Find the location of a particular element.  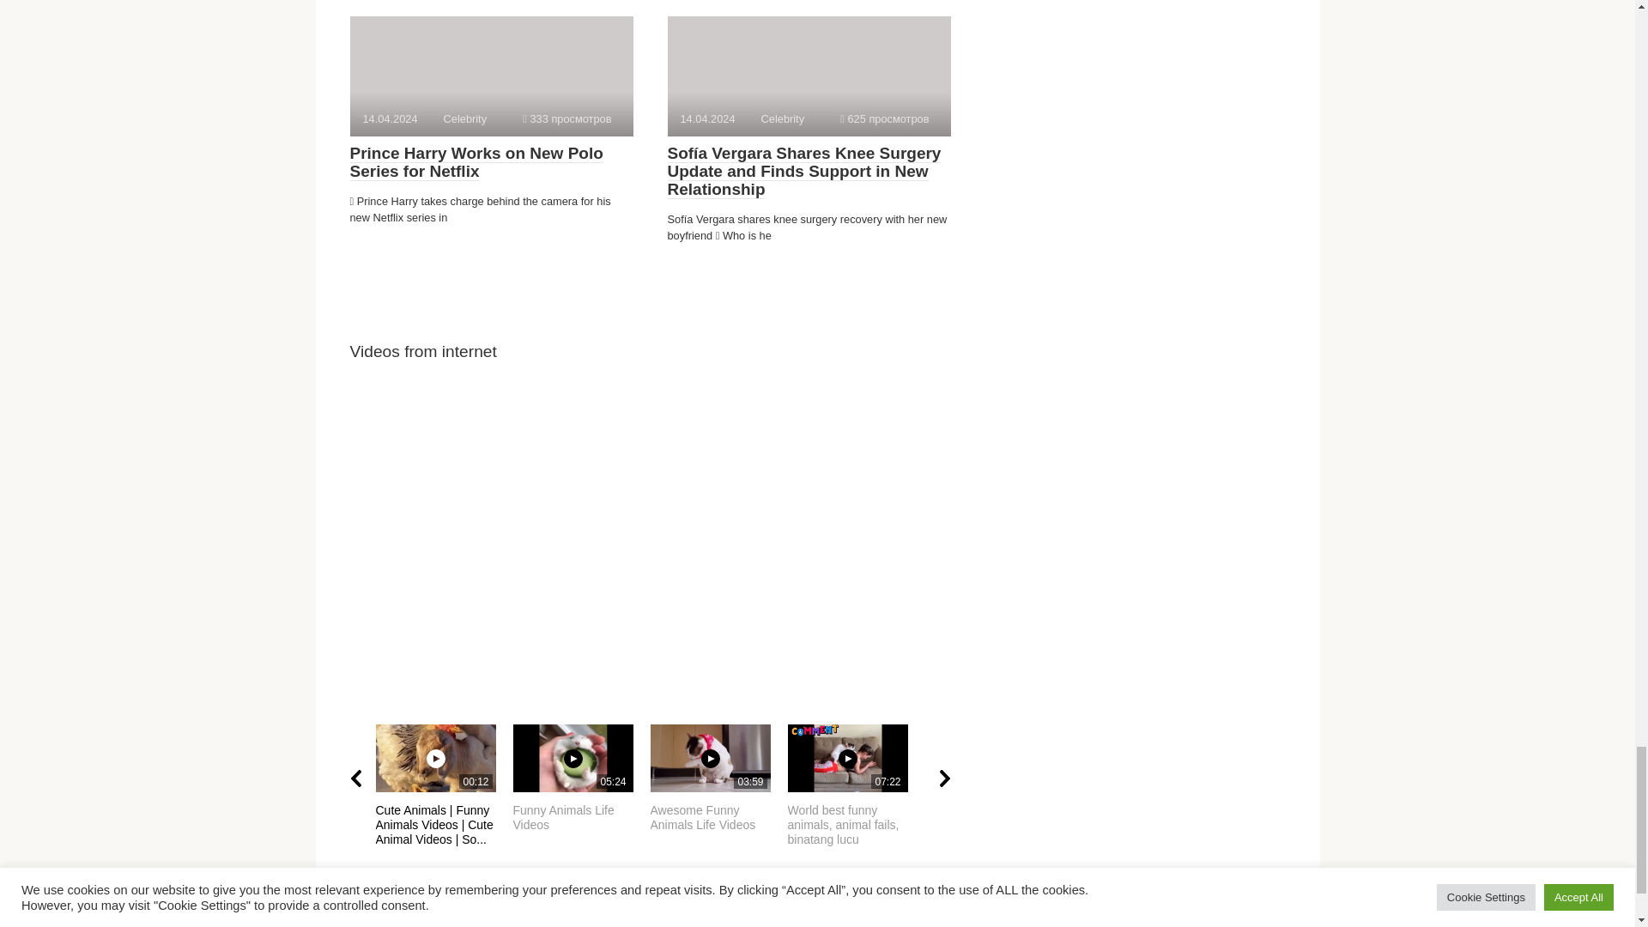

Views is located at coordinates (566, 118).